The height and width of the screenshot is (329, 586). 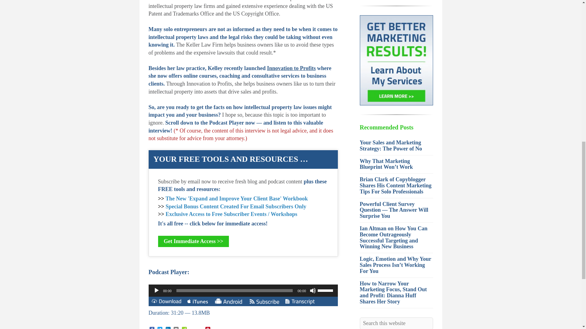 What do you see at coordinates (264, 302) in the screenshot?
I see `Subscribe` at bounding box center [264, 302].